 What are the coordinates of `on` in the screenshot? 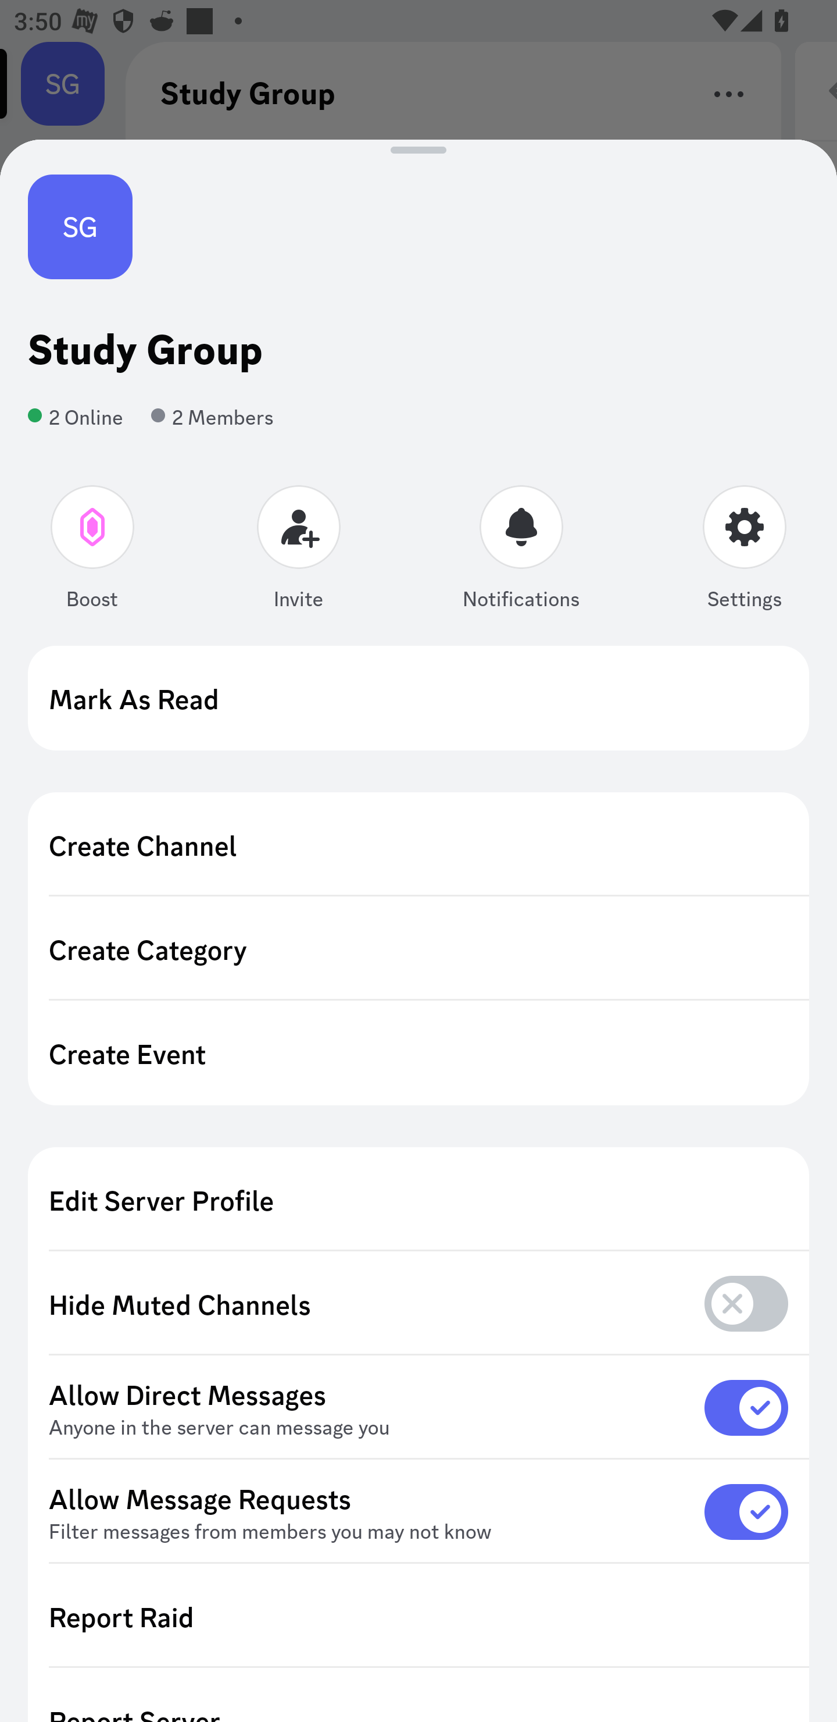 It's located at (746, 1407).